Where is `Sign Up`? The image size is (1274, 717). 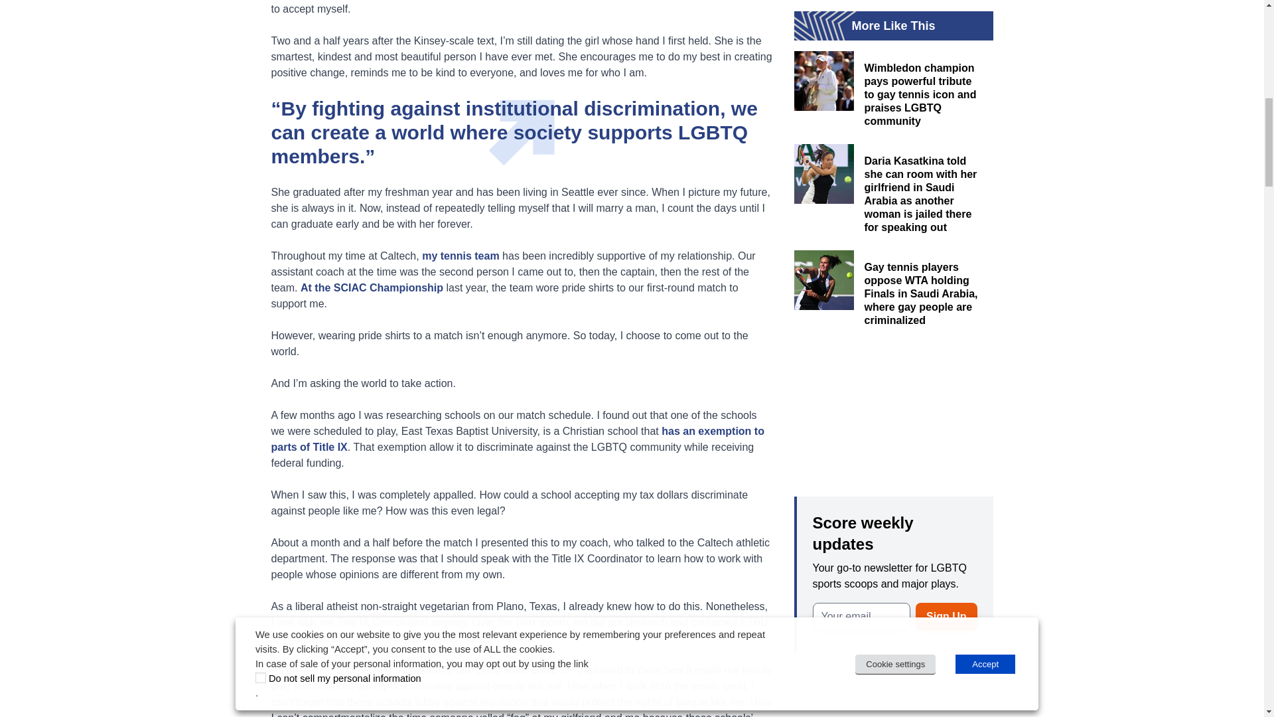 Sign Up is located at coordinates (946, 617).